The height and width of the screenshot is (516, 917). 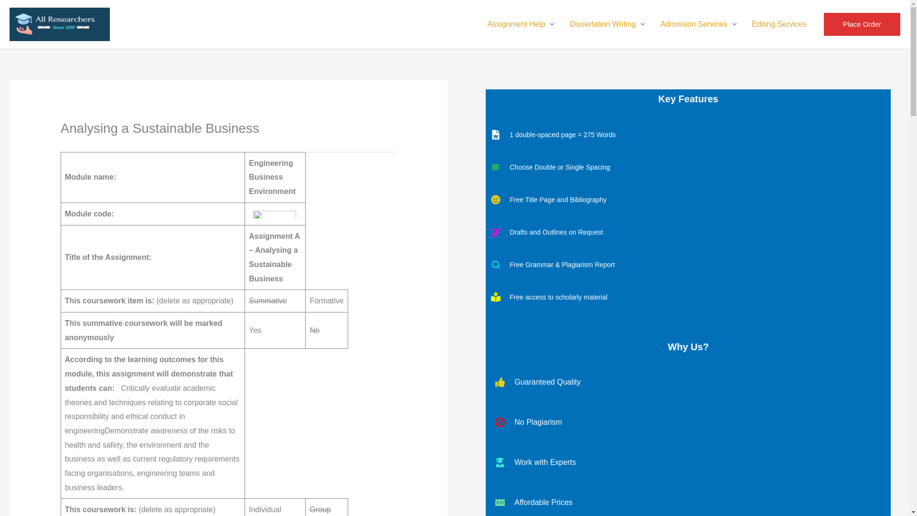 I want to click on Place Order, so click(x=862, y=24).